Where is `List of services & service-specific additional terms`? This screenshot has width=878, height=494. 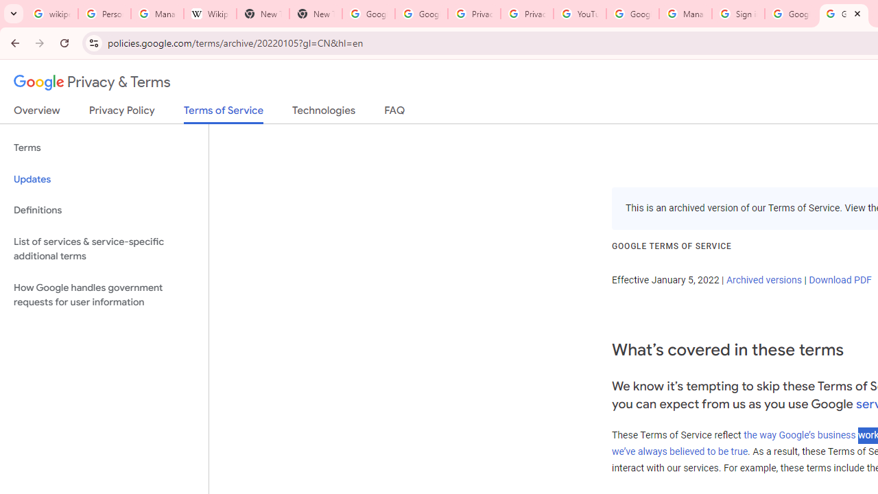
List of services & service-specific additional terms is located at coordinates (104, 248).